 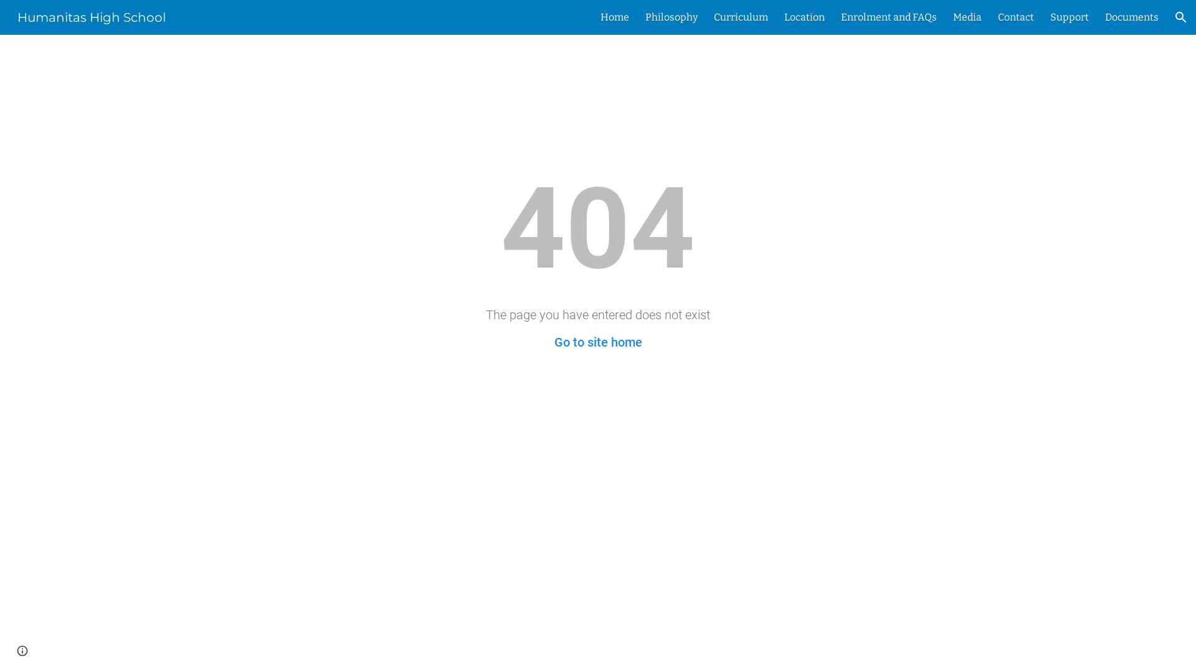 What do you see at coordinates (967, 17) in the screenshot?
I see `Media` at bounding box center [967, 17].